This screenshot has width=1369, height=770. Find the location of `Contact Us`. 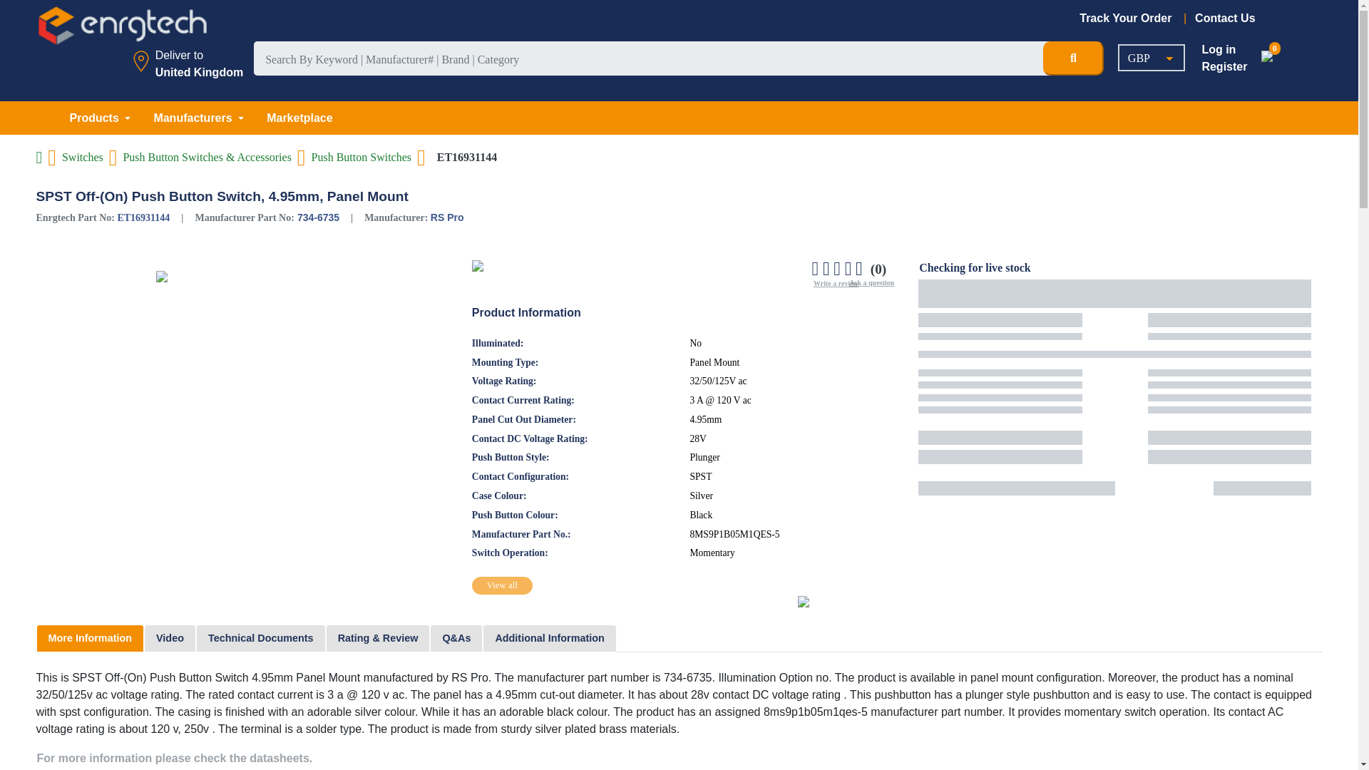

Contact Us is located at coordinates (1225, 17).